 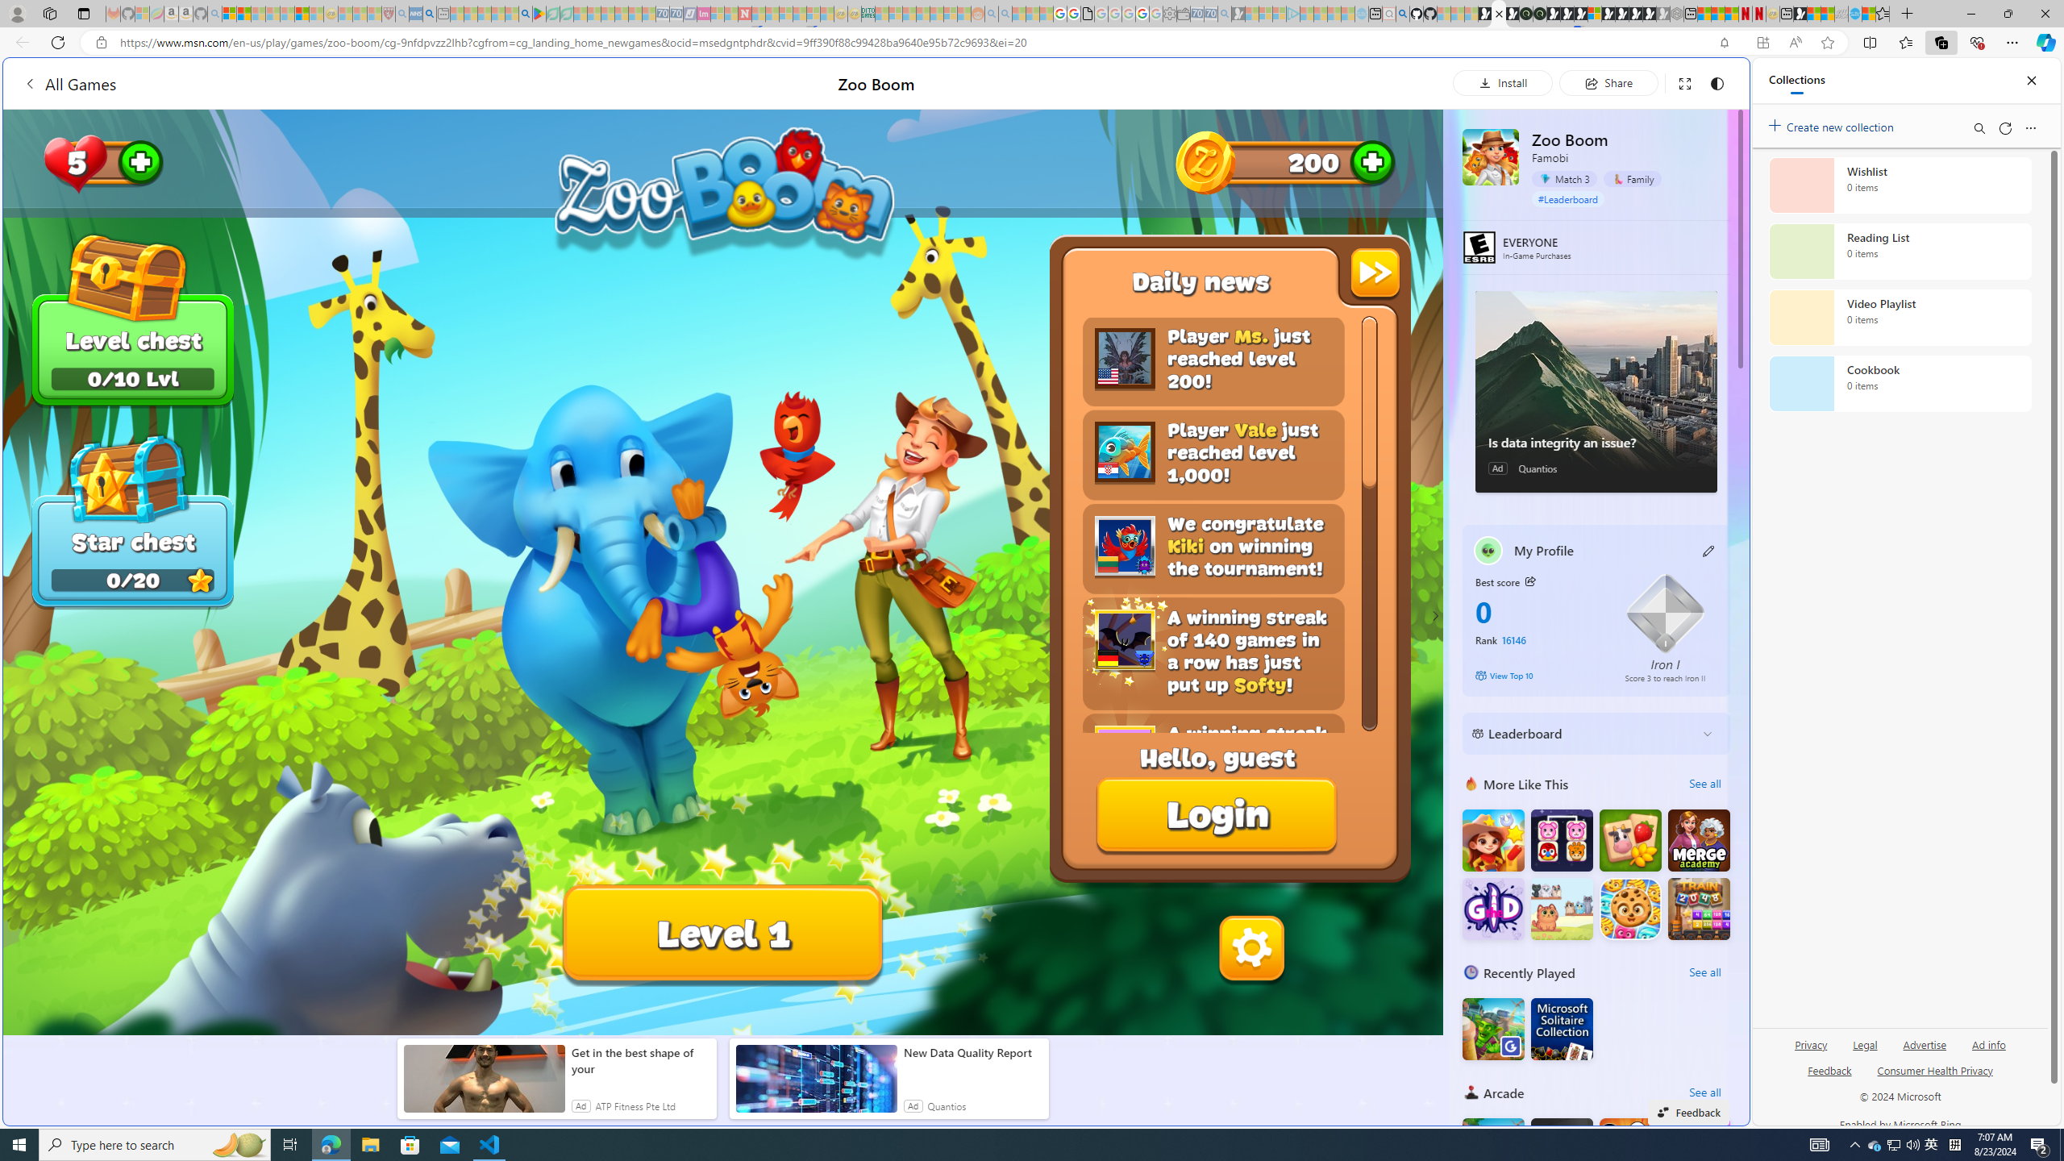 What do you see at coordinates (1503, 82) in the screenshot?
I see `Install` at bounding box center [1503, 82].